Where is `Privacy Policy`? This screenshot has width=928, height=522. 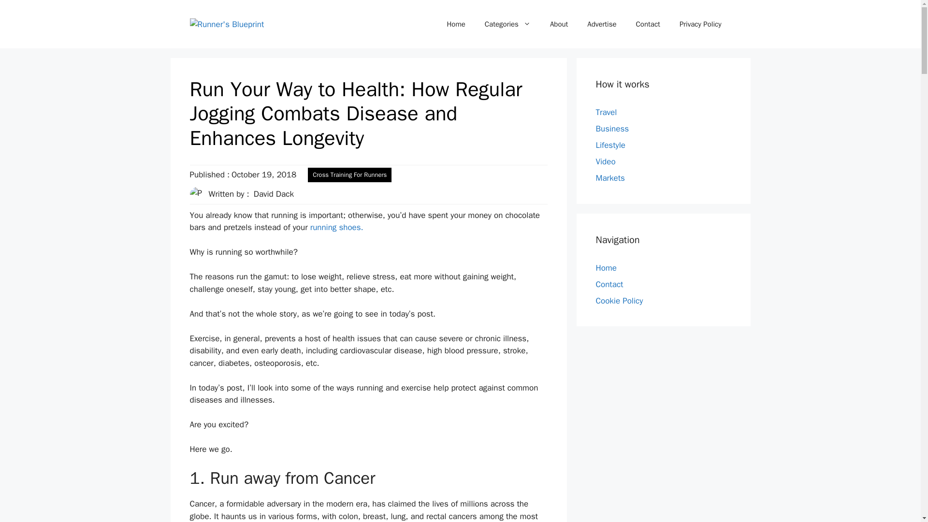 Privacy Policy is located at coordinates (700, 24).